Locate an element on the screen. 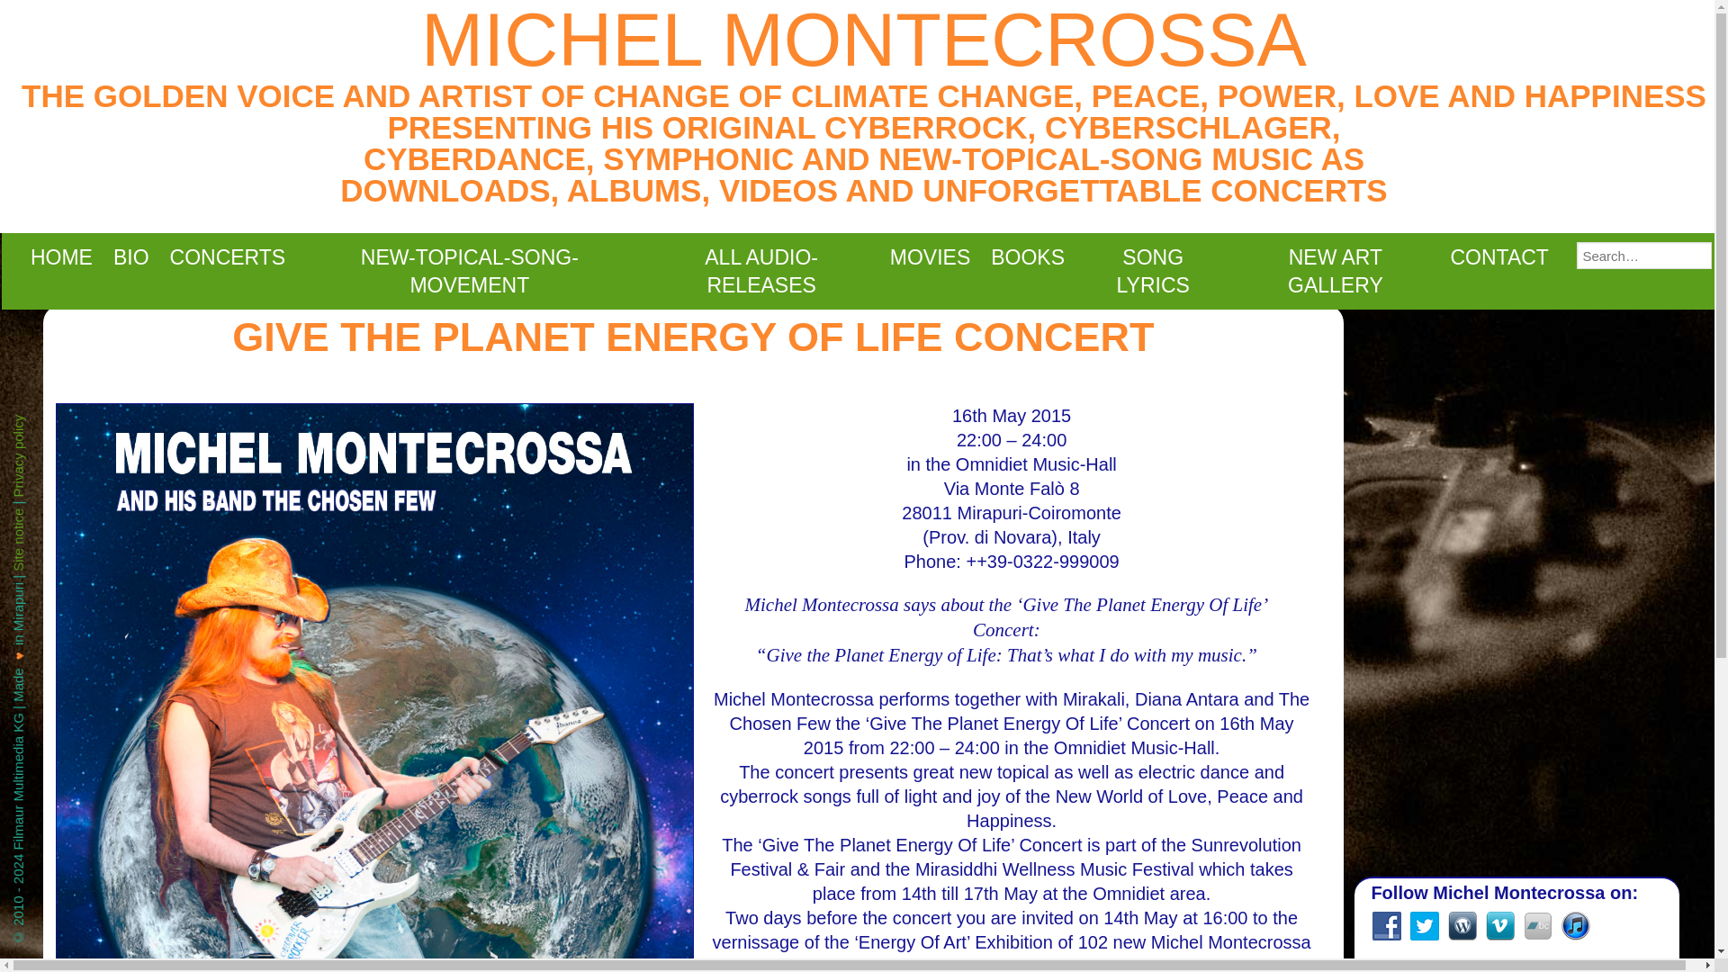 The height and width of the screenshot is (972, 1728). SONG LYRICS is located at coordinates (1152, 272).